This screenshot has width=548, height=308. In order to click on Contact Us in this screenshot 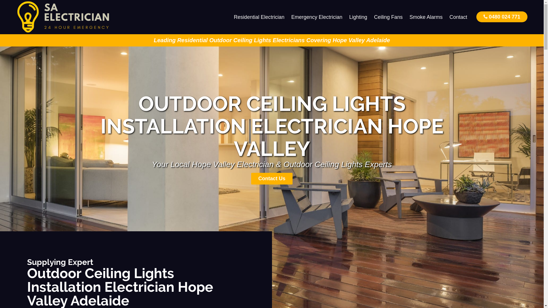, I will do `click(272, 179)`.